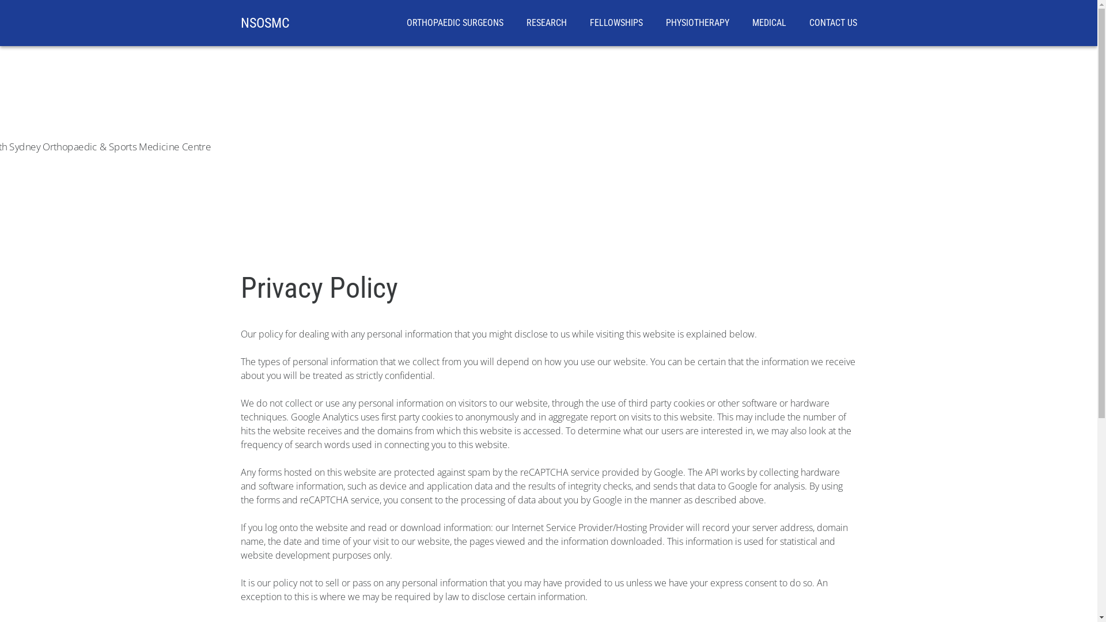 Image resolution: width=1106 pixels, height=622 pixels. What do you see at coordinates (455, 23) in the screenshot?
I see `ORTHOPAEDIC SURGEONS` at bounding box center [455, 23].